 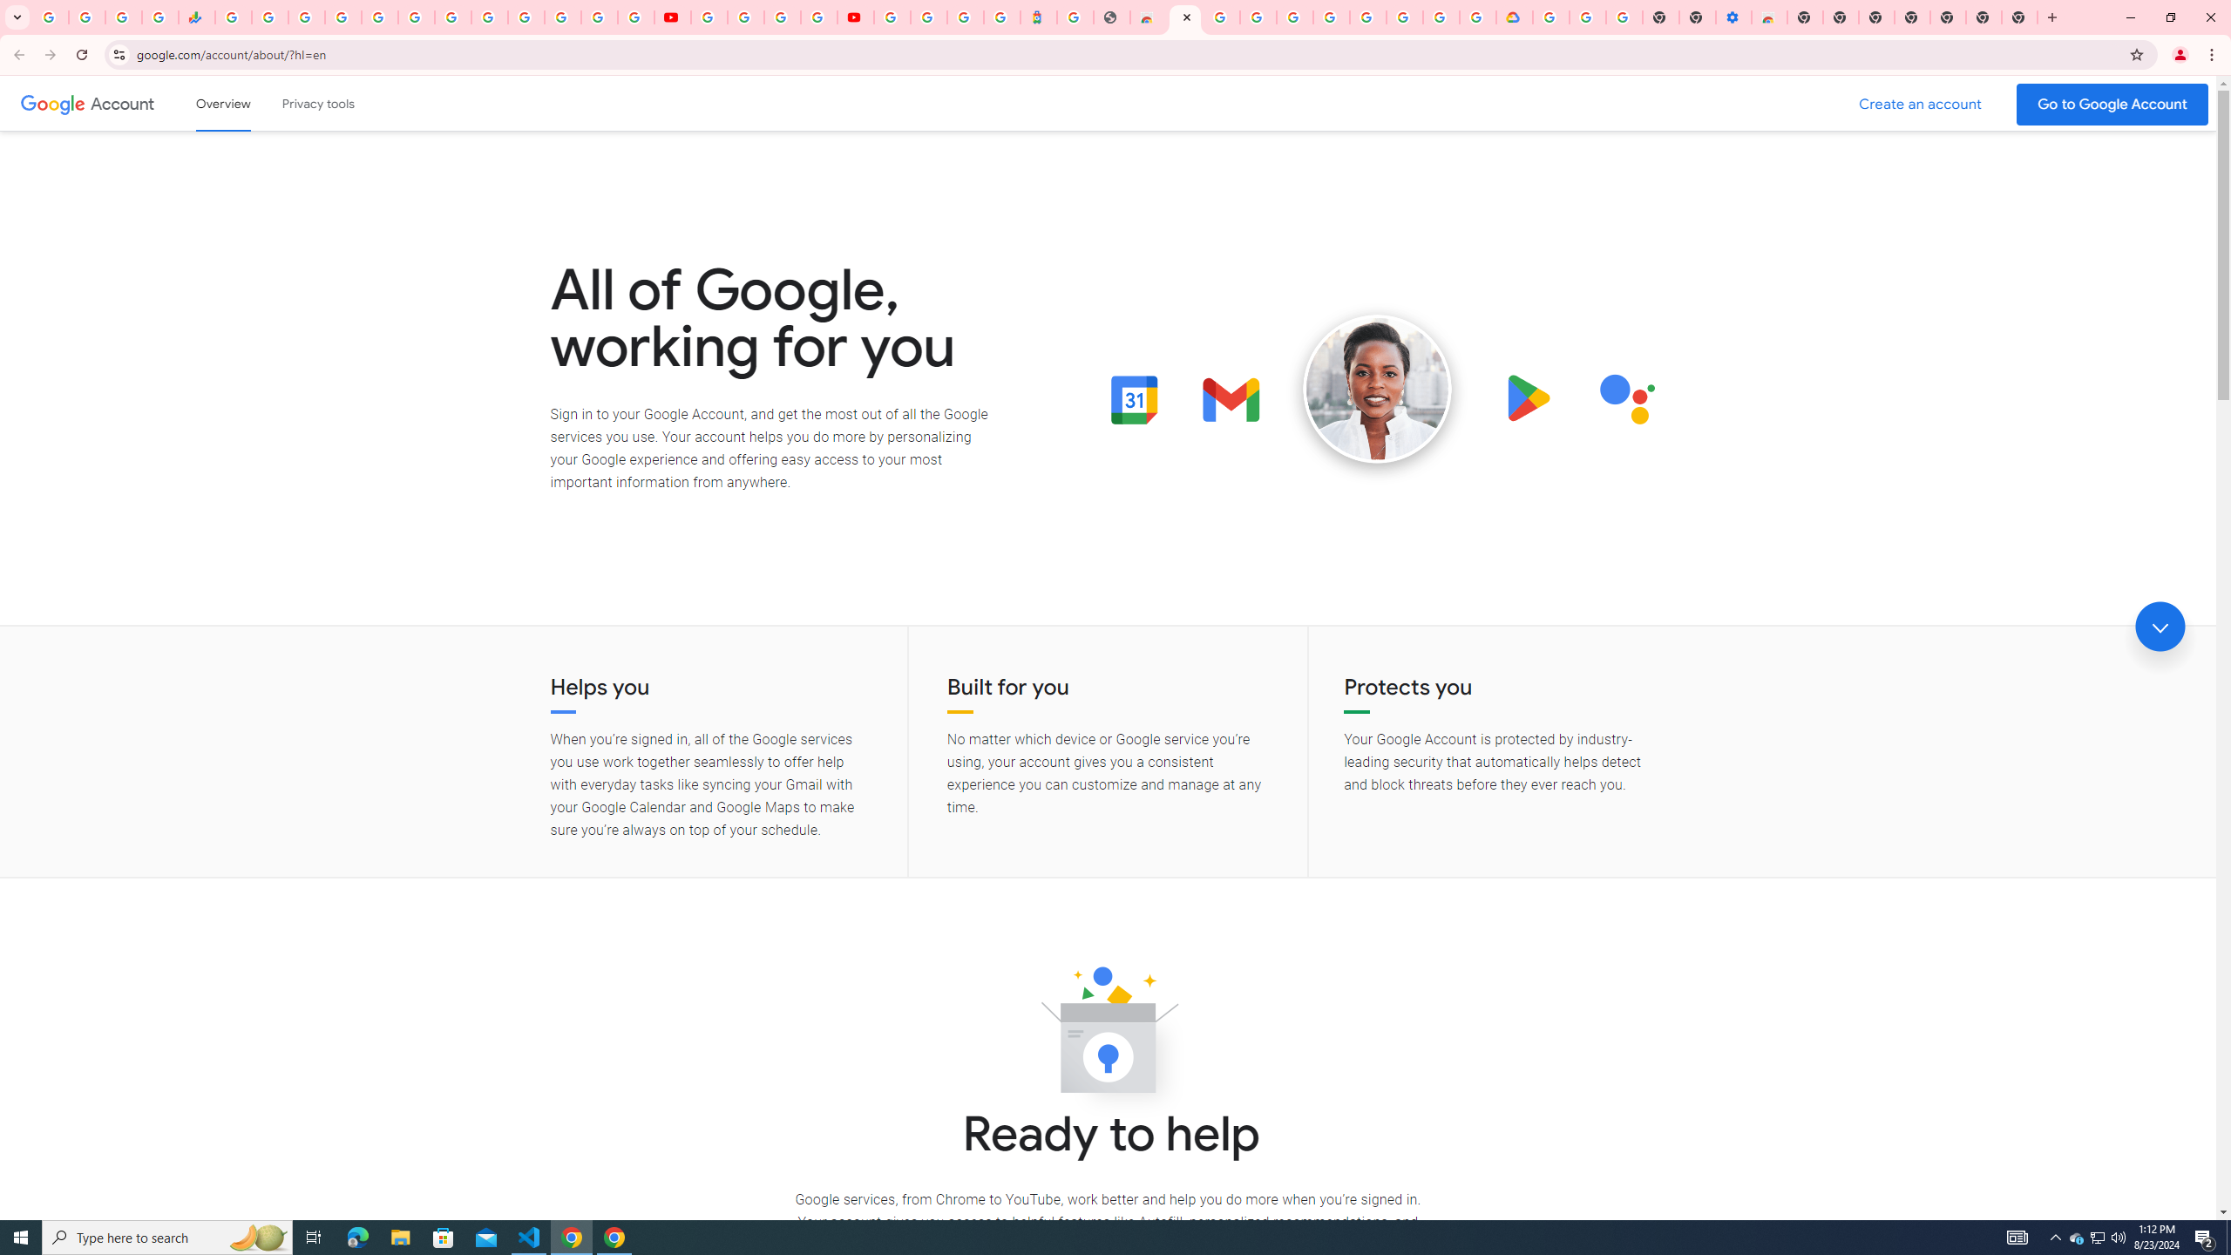 I want to click on New Tab, so click(x=2020, y=17).